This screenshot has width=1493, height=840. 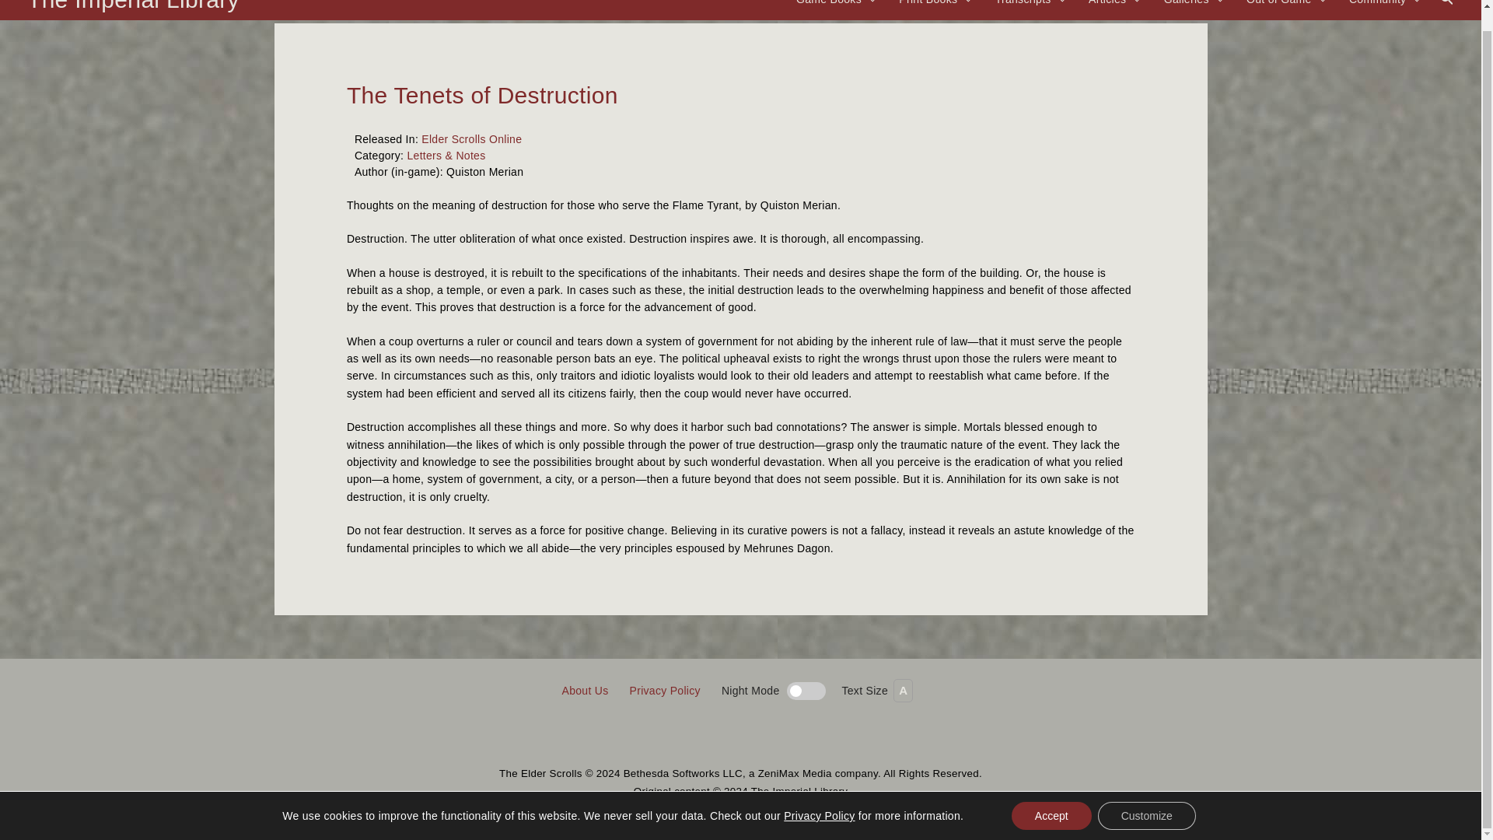 What do you see at coordinates (132, 6) in the screenshot?
I see `The Imperial Library` at bounding box center [132, 6].